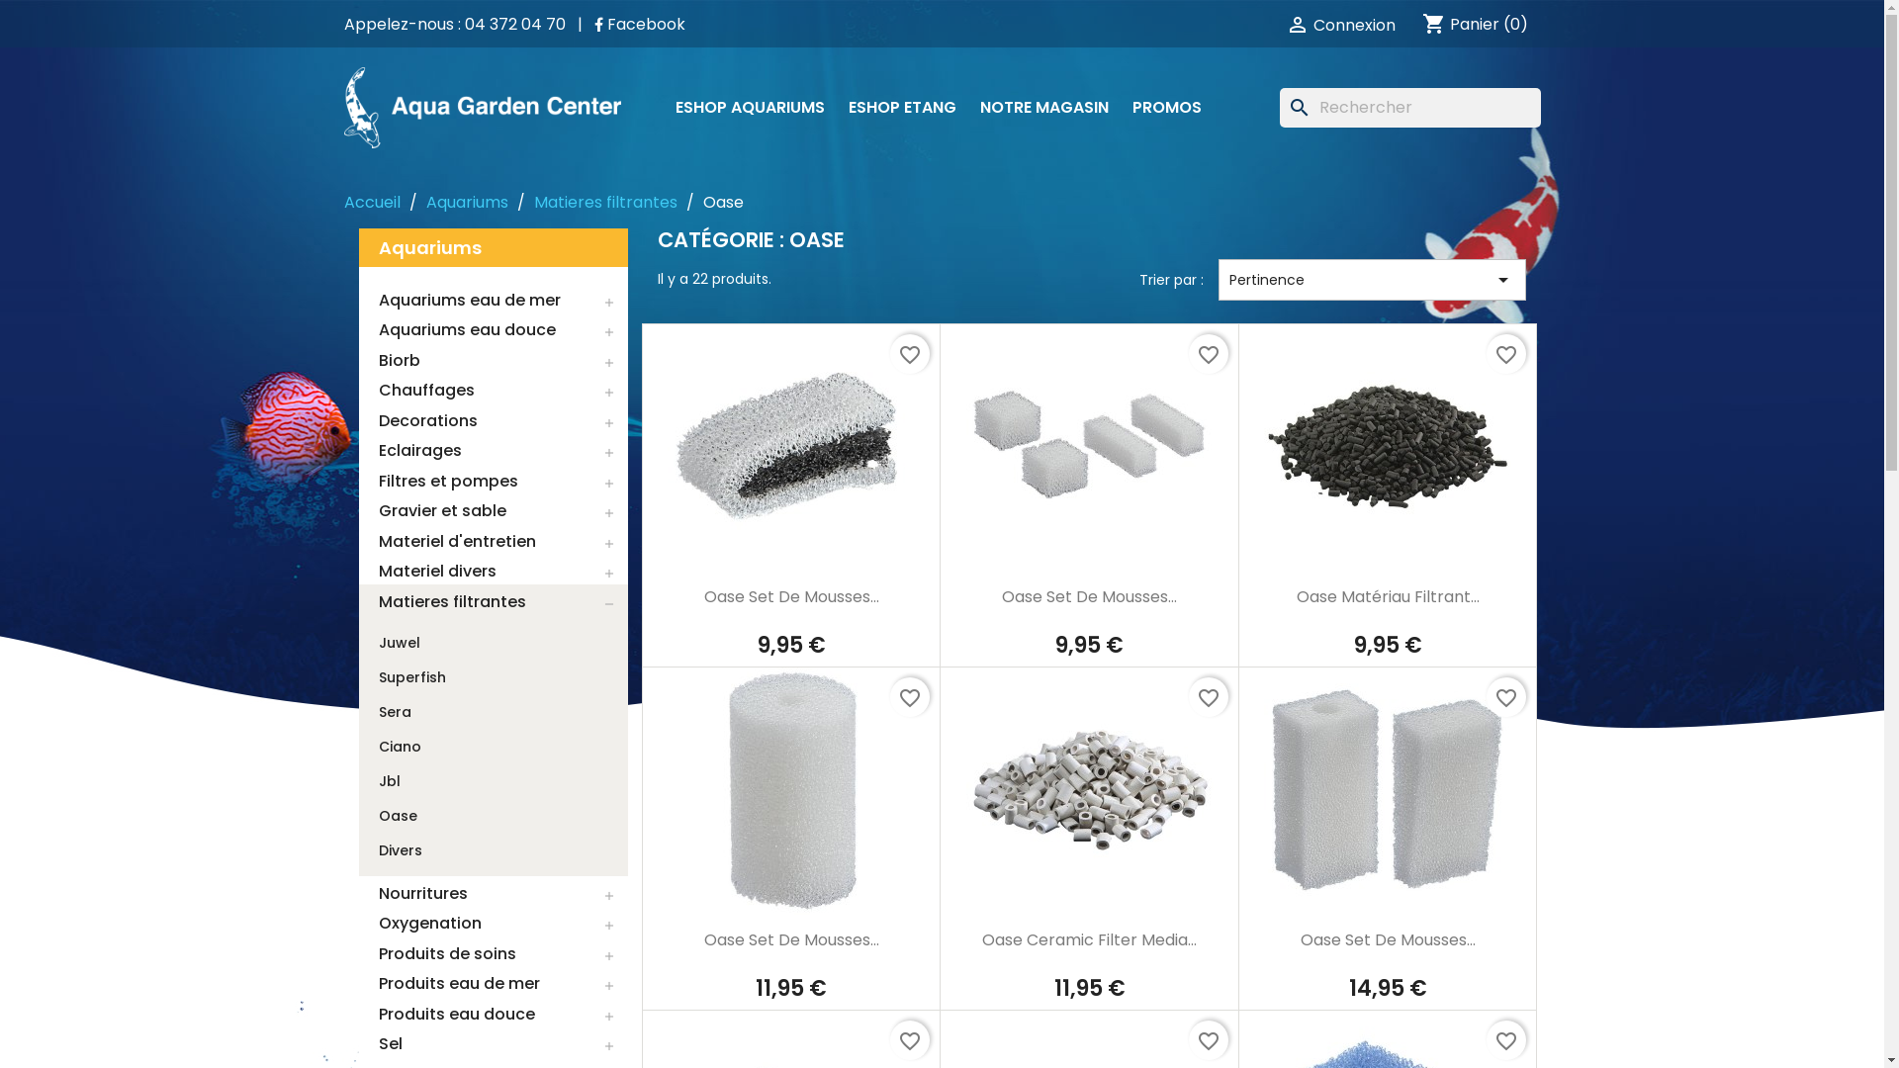 This screenshot has height=1068, width=1899. I want to click on ESHOP AQUARIUMS, so click(750, 108).